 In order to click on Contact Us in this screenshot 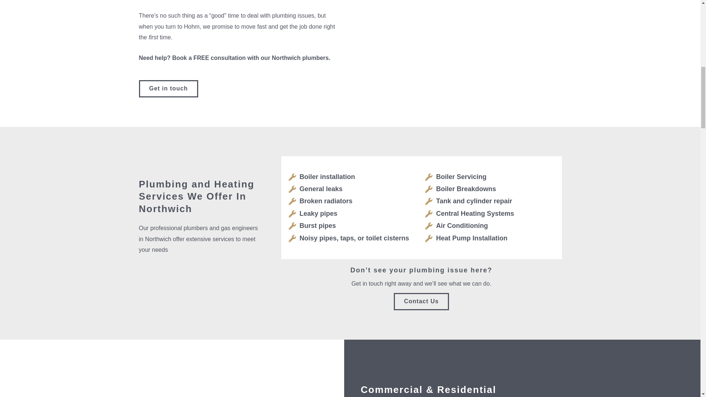, I will do `click(421, 301)`.